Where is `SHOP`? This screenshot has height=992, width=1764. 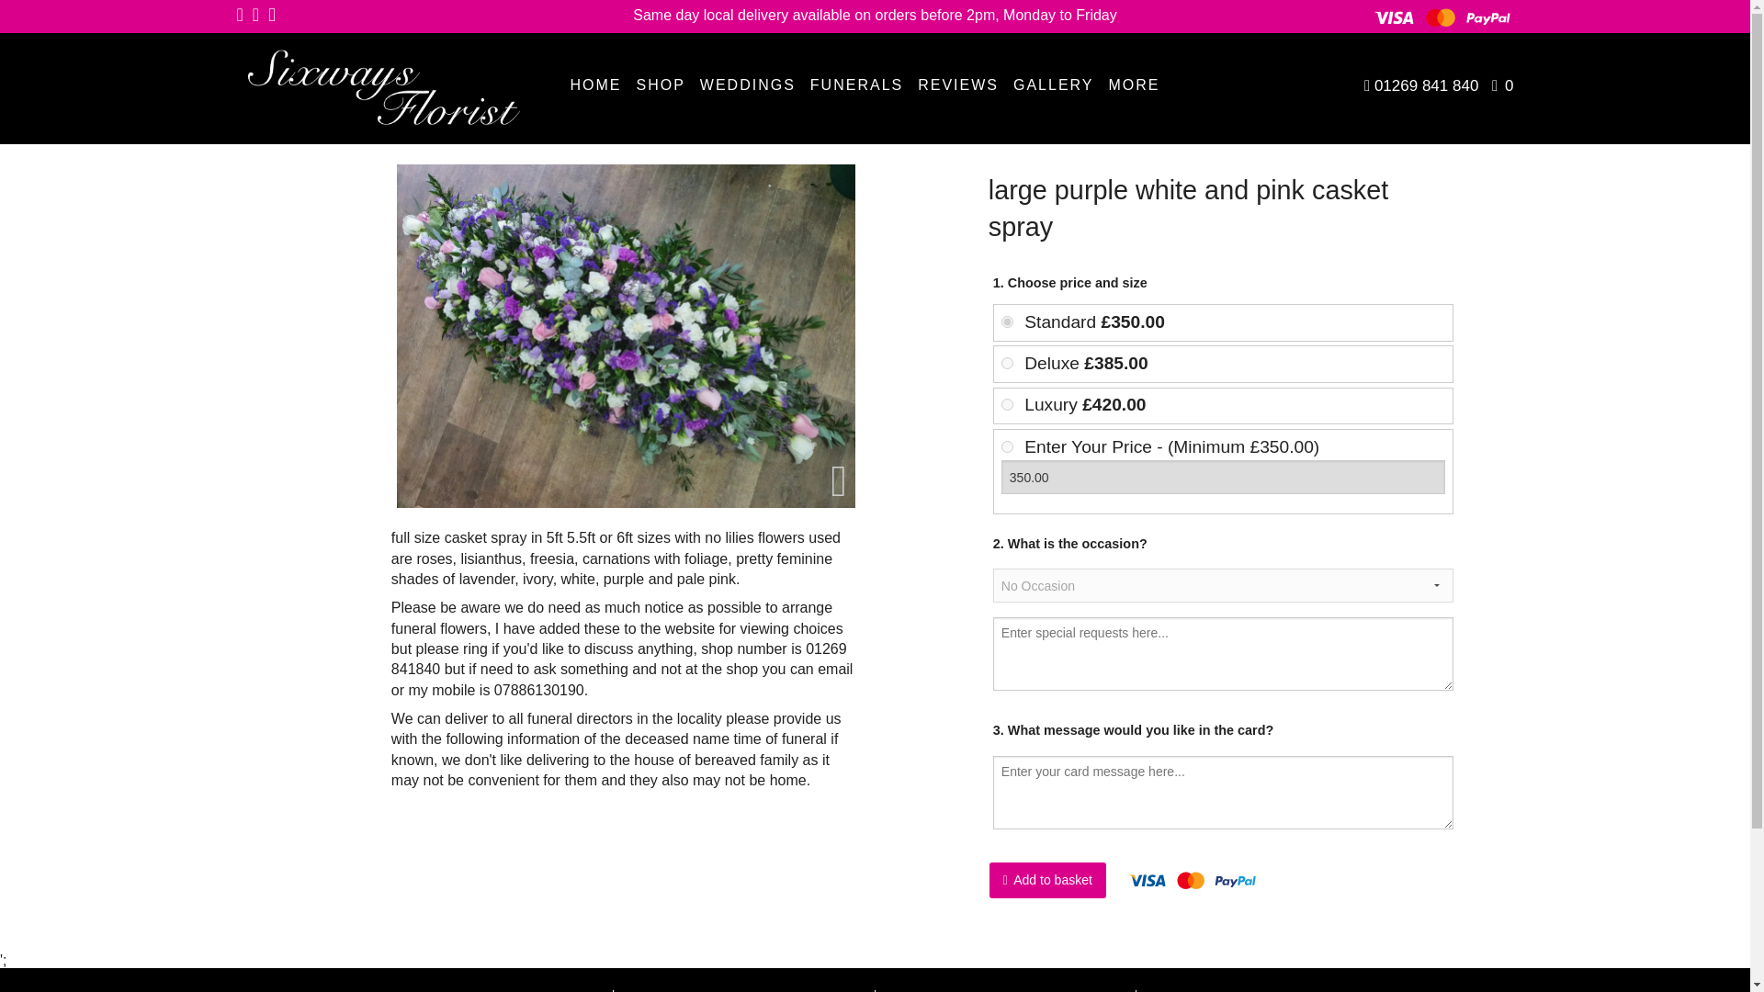
SHOP is located at coordinates (660, 85).